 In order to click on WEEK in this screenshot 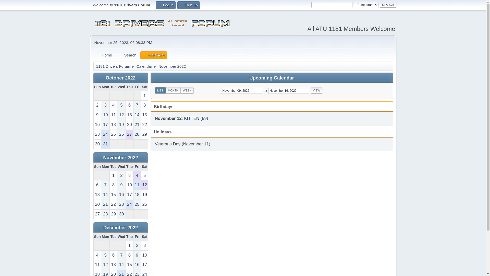, I will do `click(187, 90)`.